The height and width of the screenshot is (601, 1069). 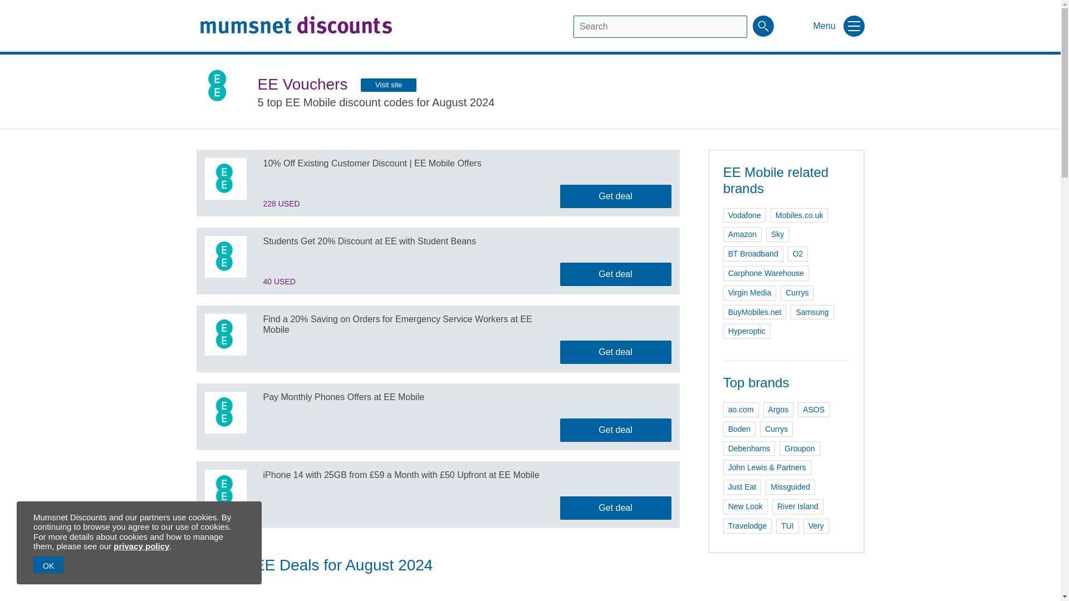 I want to click on Amazon, so click(x=742, y=235).